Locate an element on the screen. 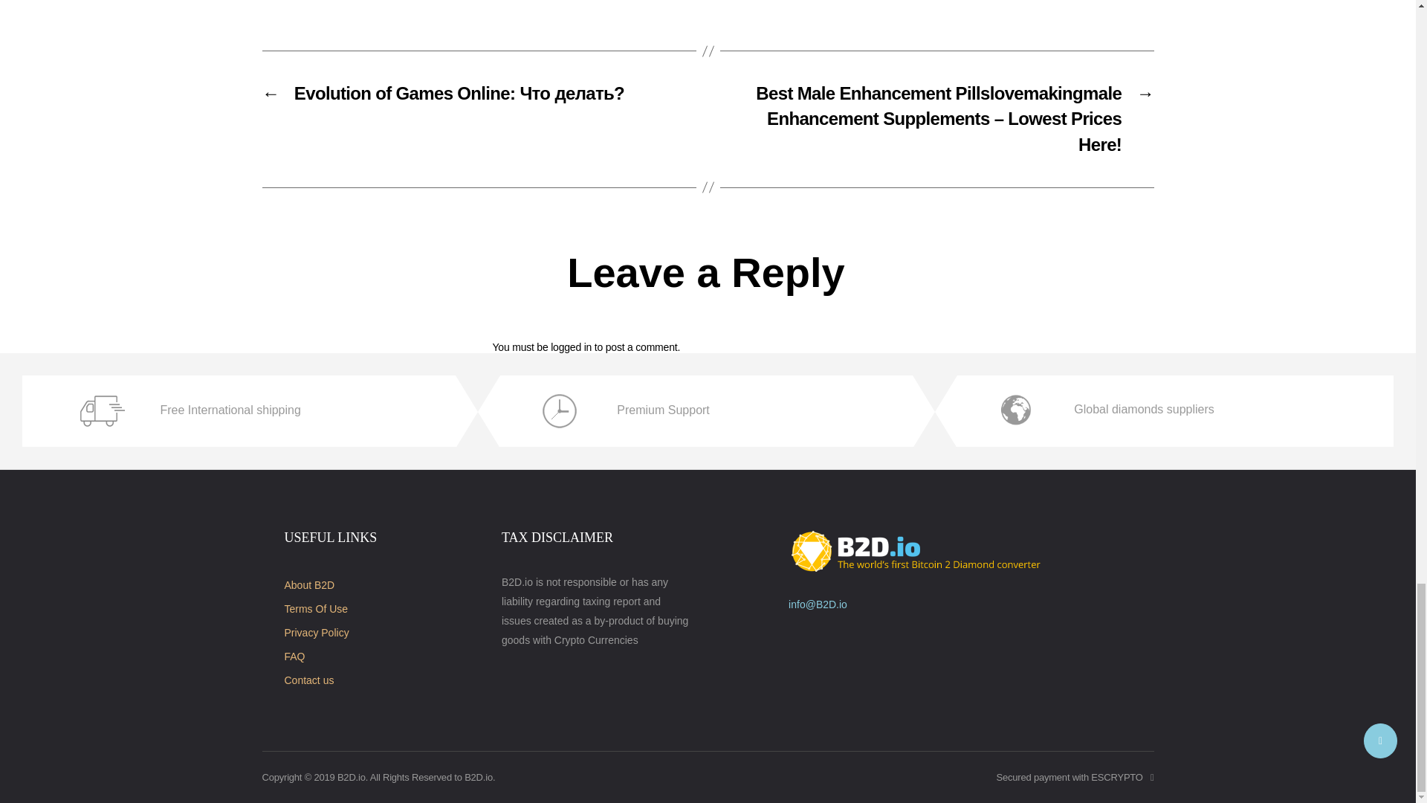  logged in is located at coordinates (571, 347).